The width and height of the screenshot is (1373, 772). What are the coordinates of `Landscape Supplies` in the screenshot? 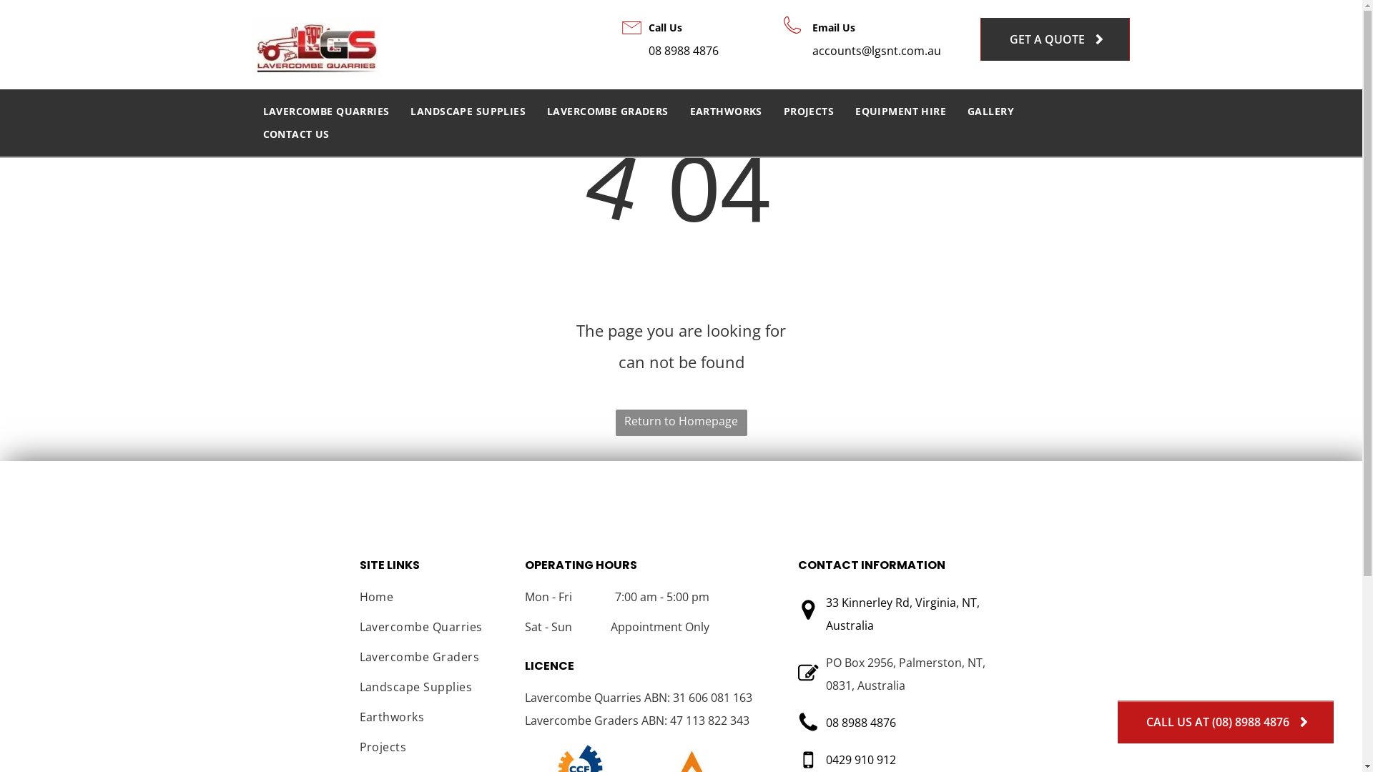 It's located at (435, 691).